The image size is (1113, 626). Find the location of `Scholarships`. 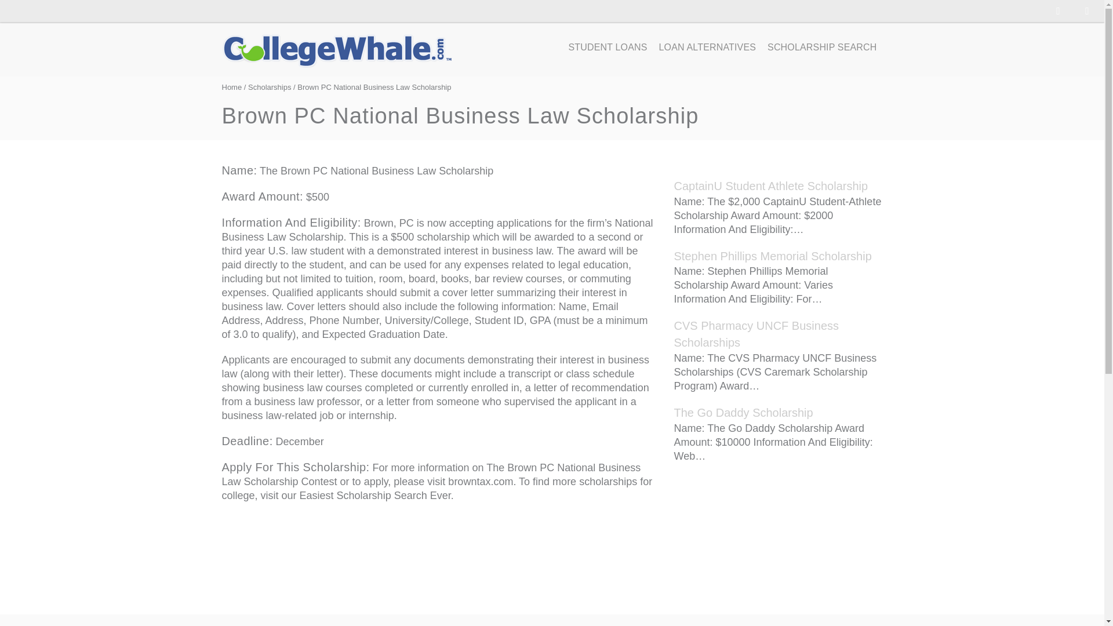

Scholarships is located at coordinates (269, 87).